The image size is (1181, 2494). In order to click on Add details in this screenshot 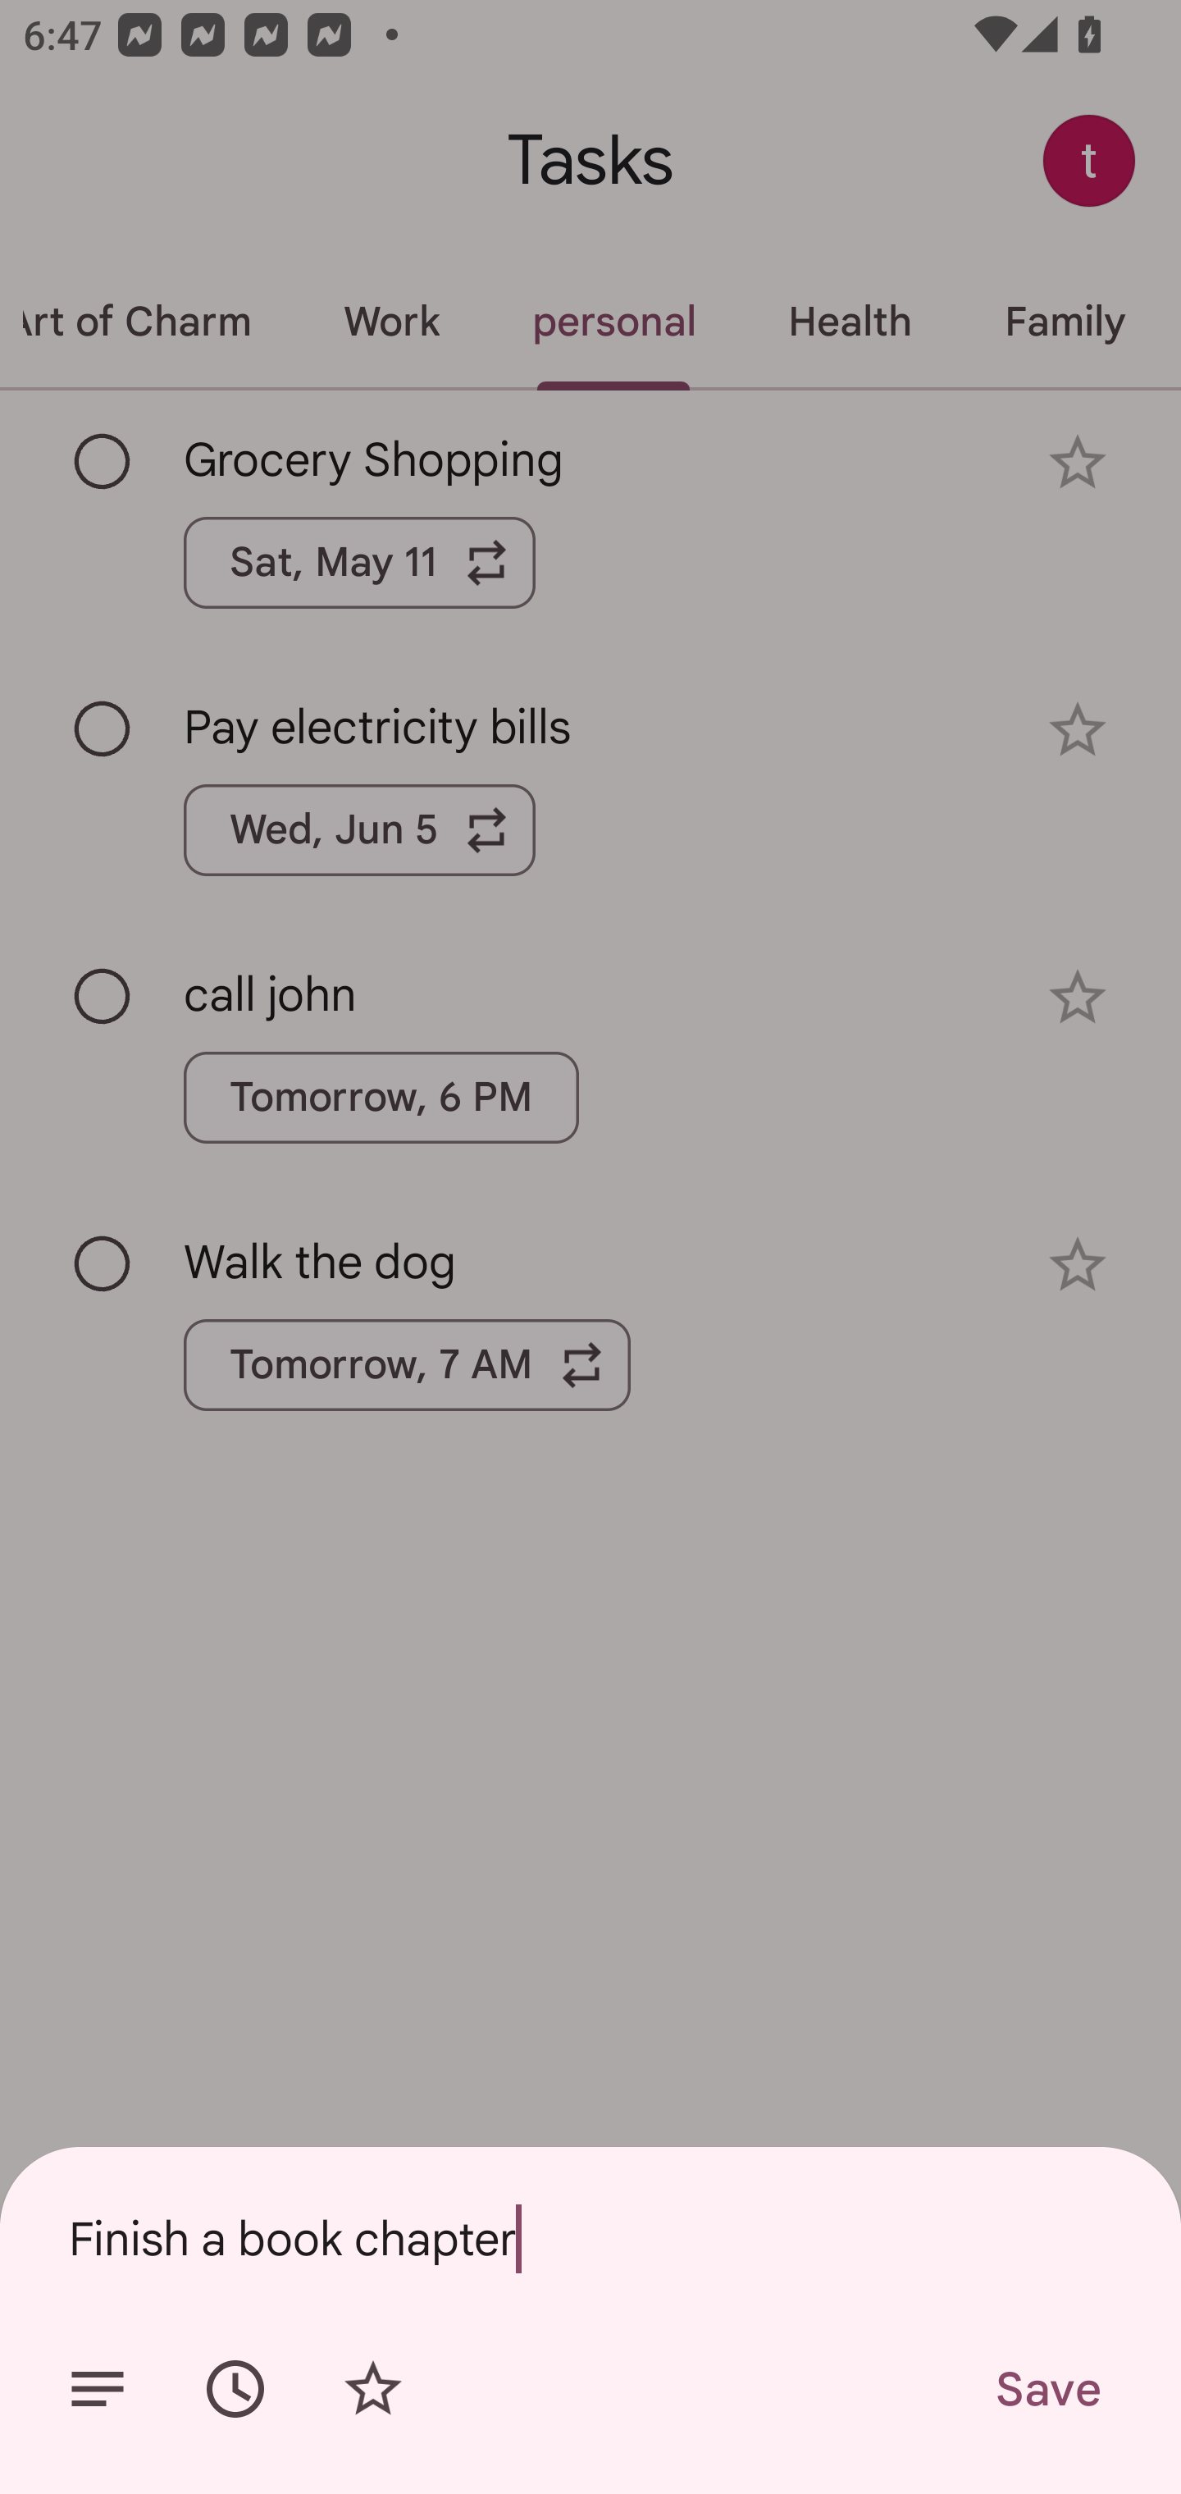, I will do `click(97, 2389)`.